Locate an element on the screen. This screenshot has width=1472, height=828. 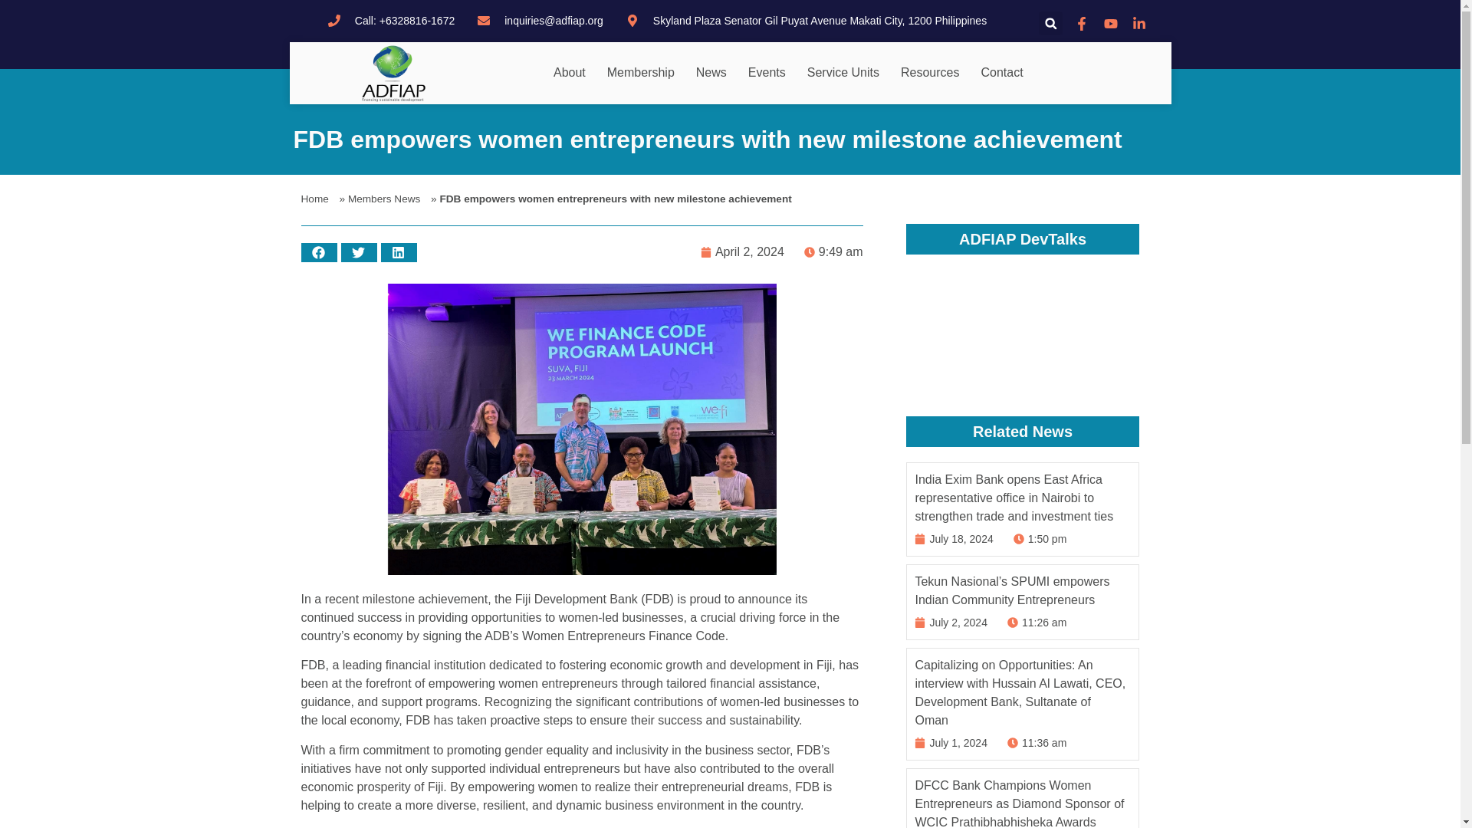
Membership is located at coordinates (644, 72).